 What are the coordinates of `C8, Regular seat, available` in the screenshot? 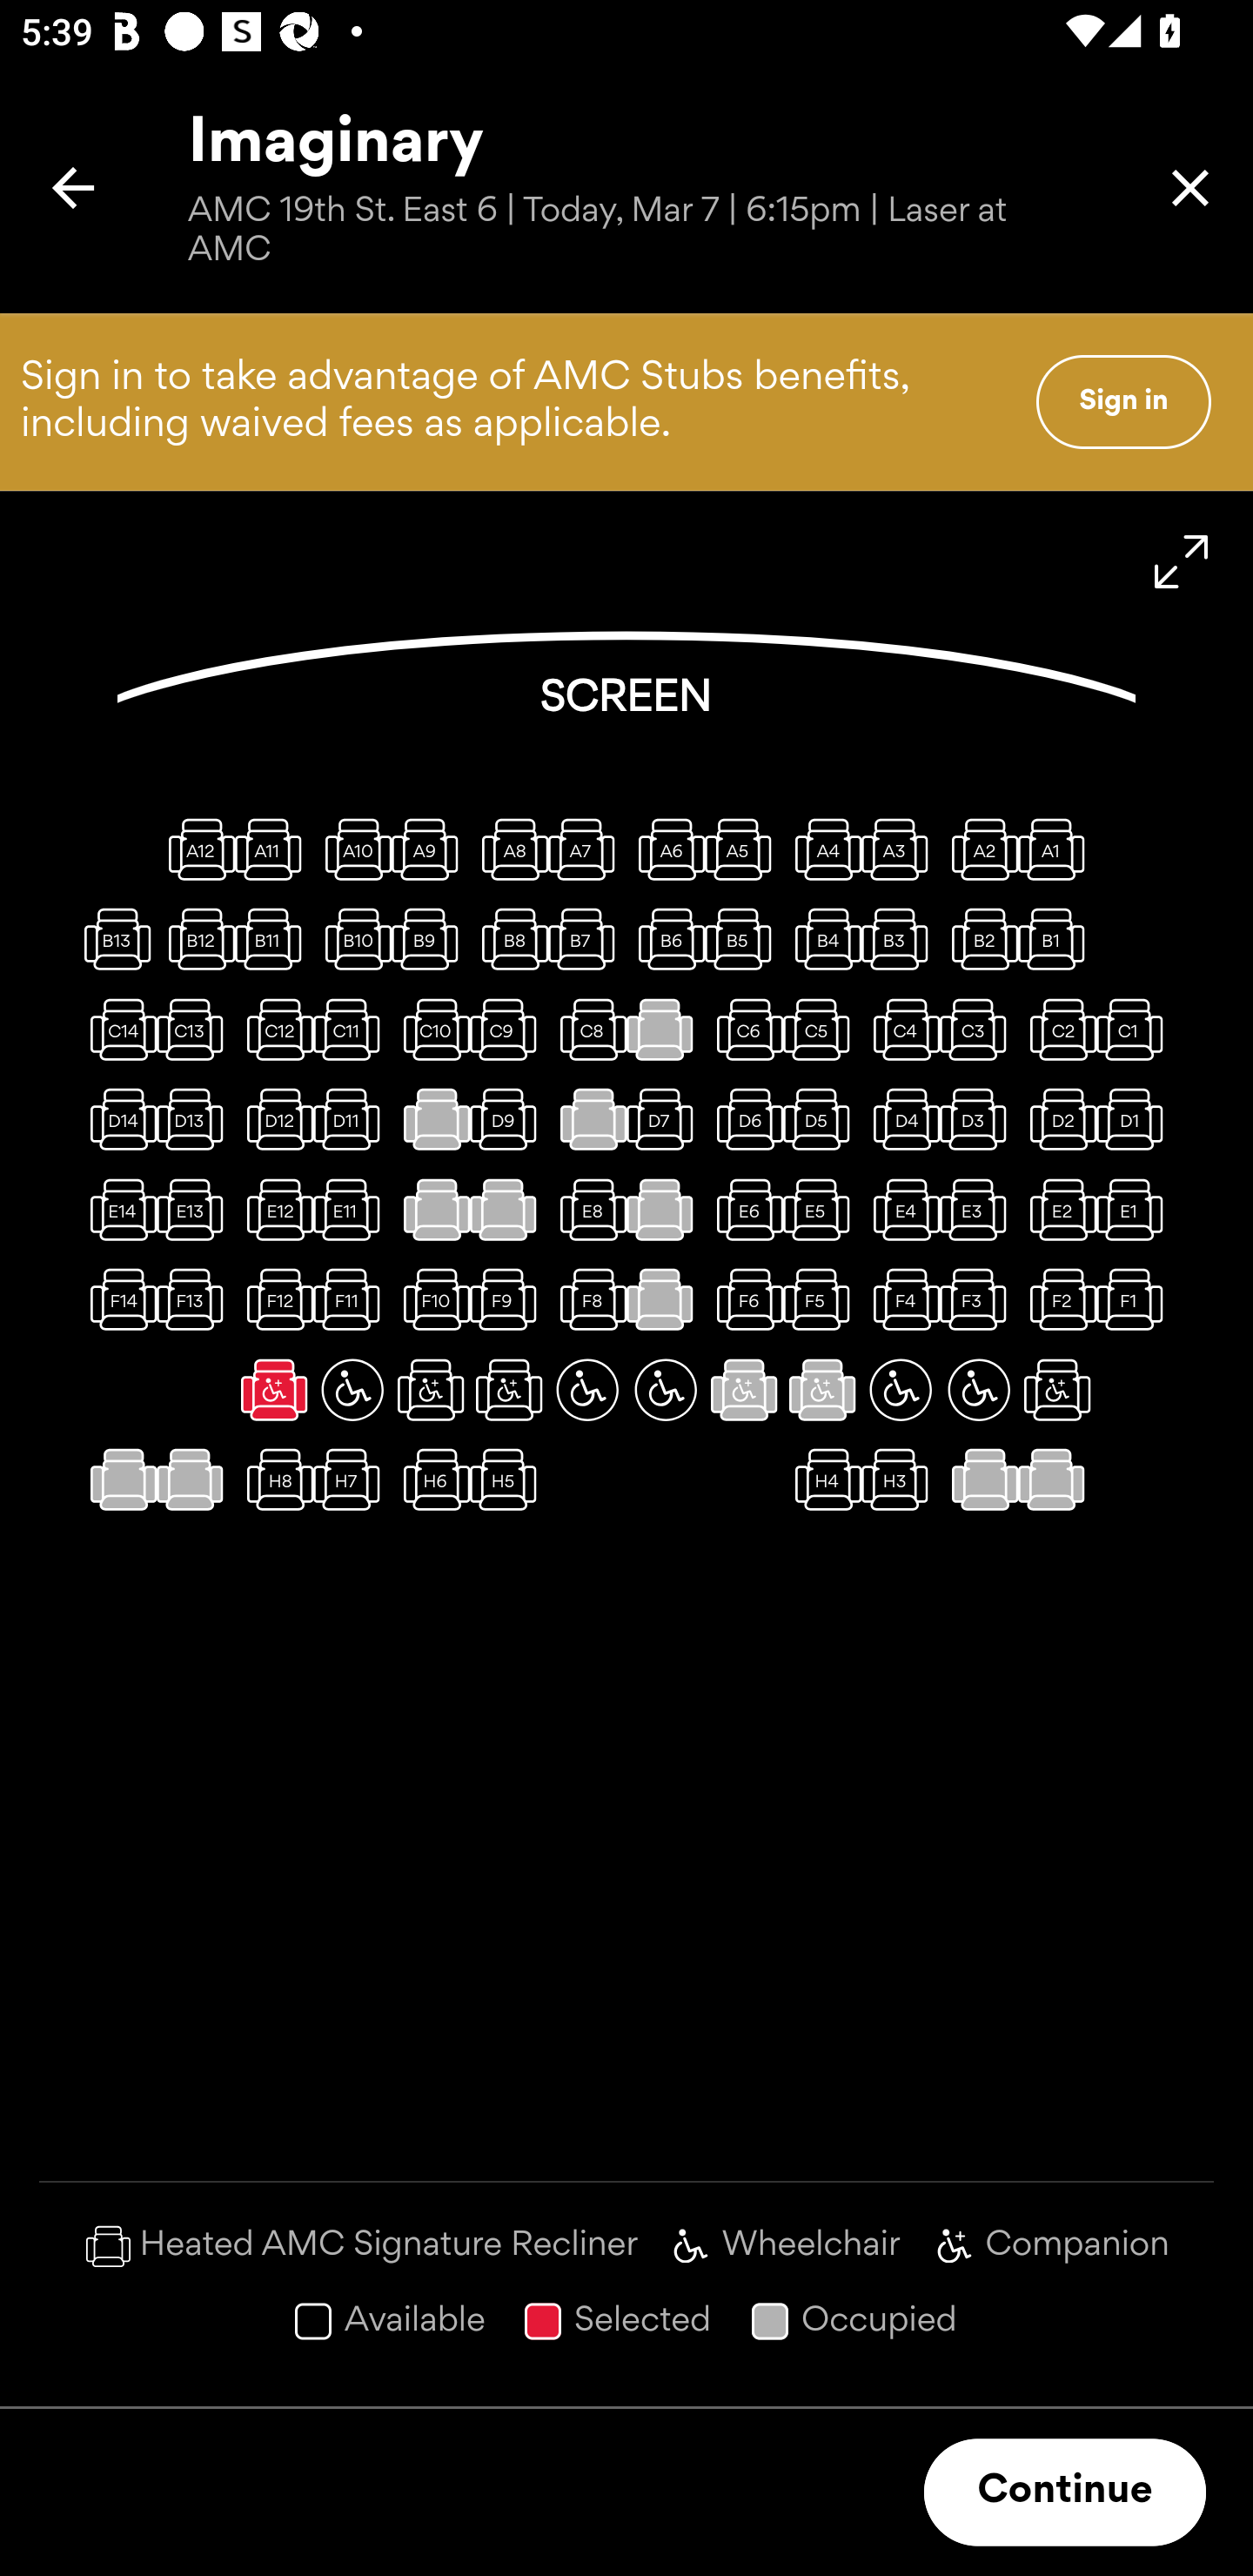 It's located at (587, 1029).